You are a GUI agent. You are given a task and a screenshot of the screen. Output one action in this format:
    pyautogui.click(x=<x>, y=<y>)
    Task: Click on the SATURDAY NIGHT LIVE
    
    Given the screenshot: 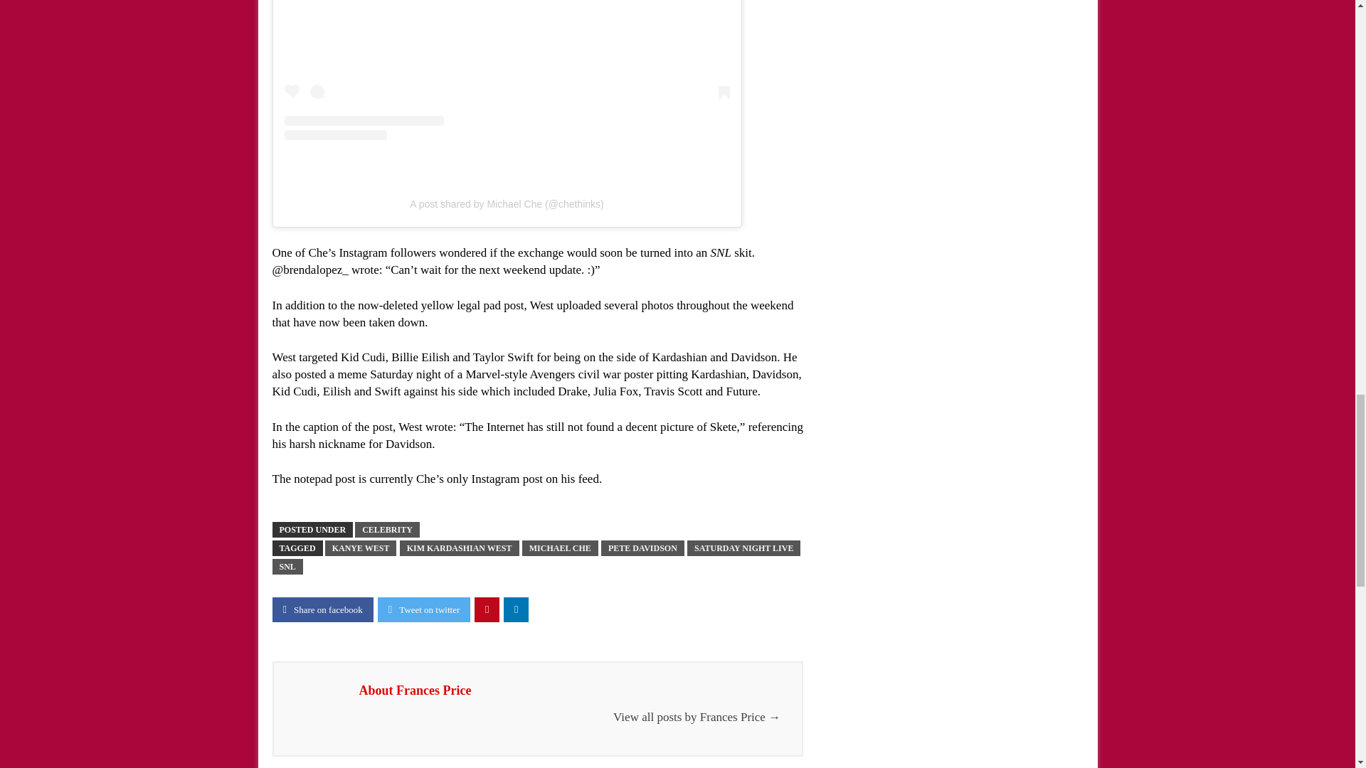 What is the action you would take?
    pyautogui.click(x=743, y=548)
    